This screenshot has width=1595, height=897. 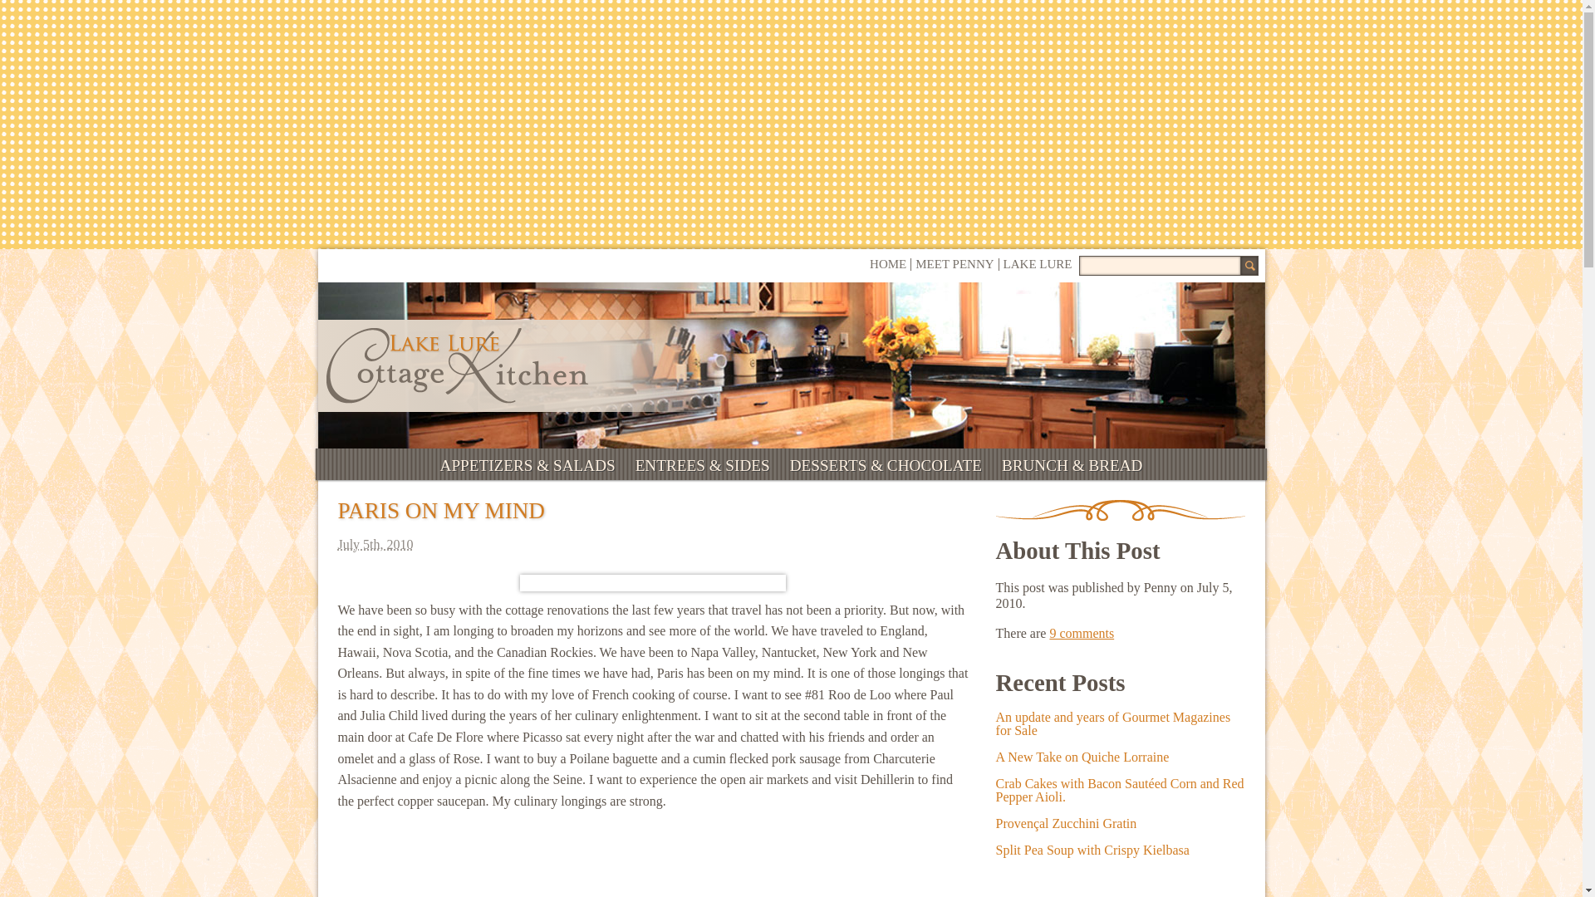 I want to click on 9 comments, so click(x=1082, y=633).